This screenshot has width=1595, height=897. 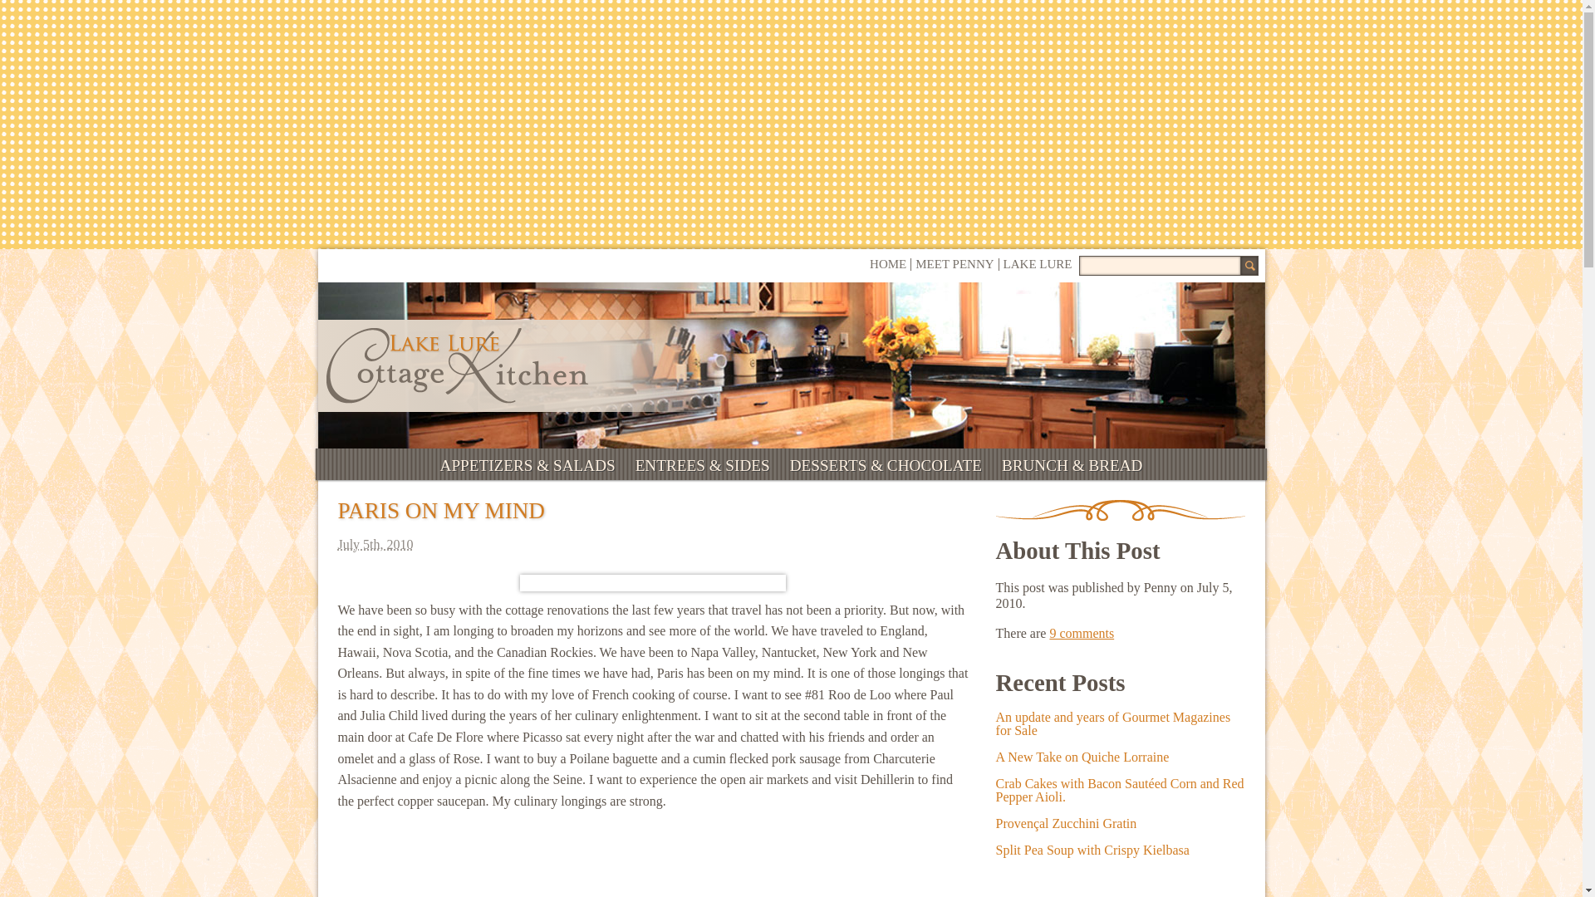 I want to click on 9 comments, so click(x=1082, y=633).